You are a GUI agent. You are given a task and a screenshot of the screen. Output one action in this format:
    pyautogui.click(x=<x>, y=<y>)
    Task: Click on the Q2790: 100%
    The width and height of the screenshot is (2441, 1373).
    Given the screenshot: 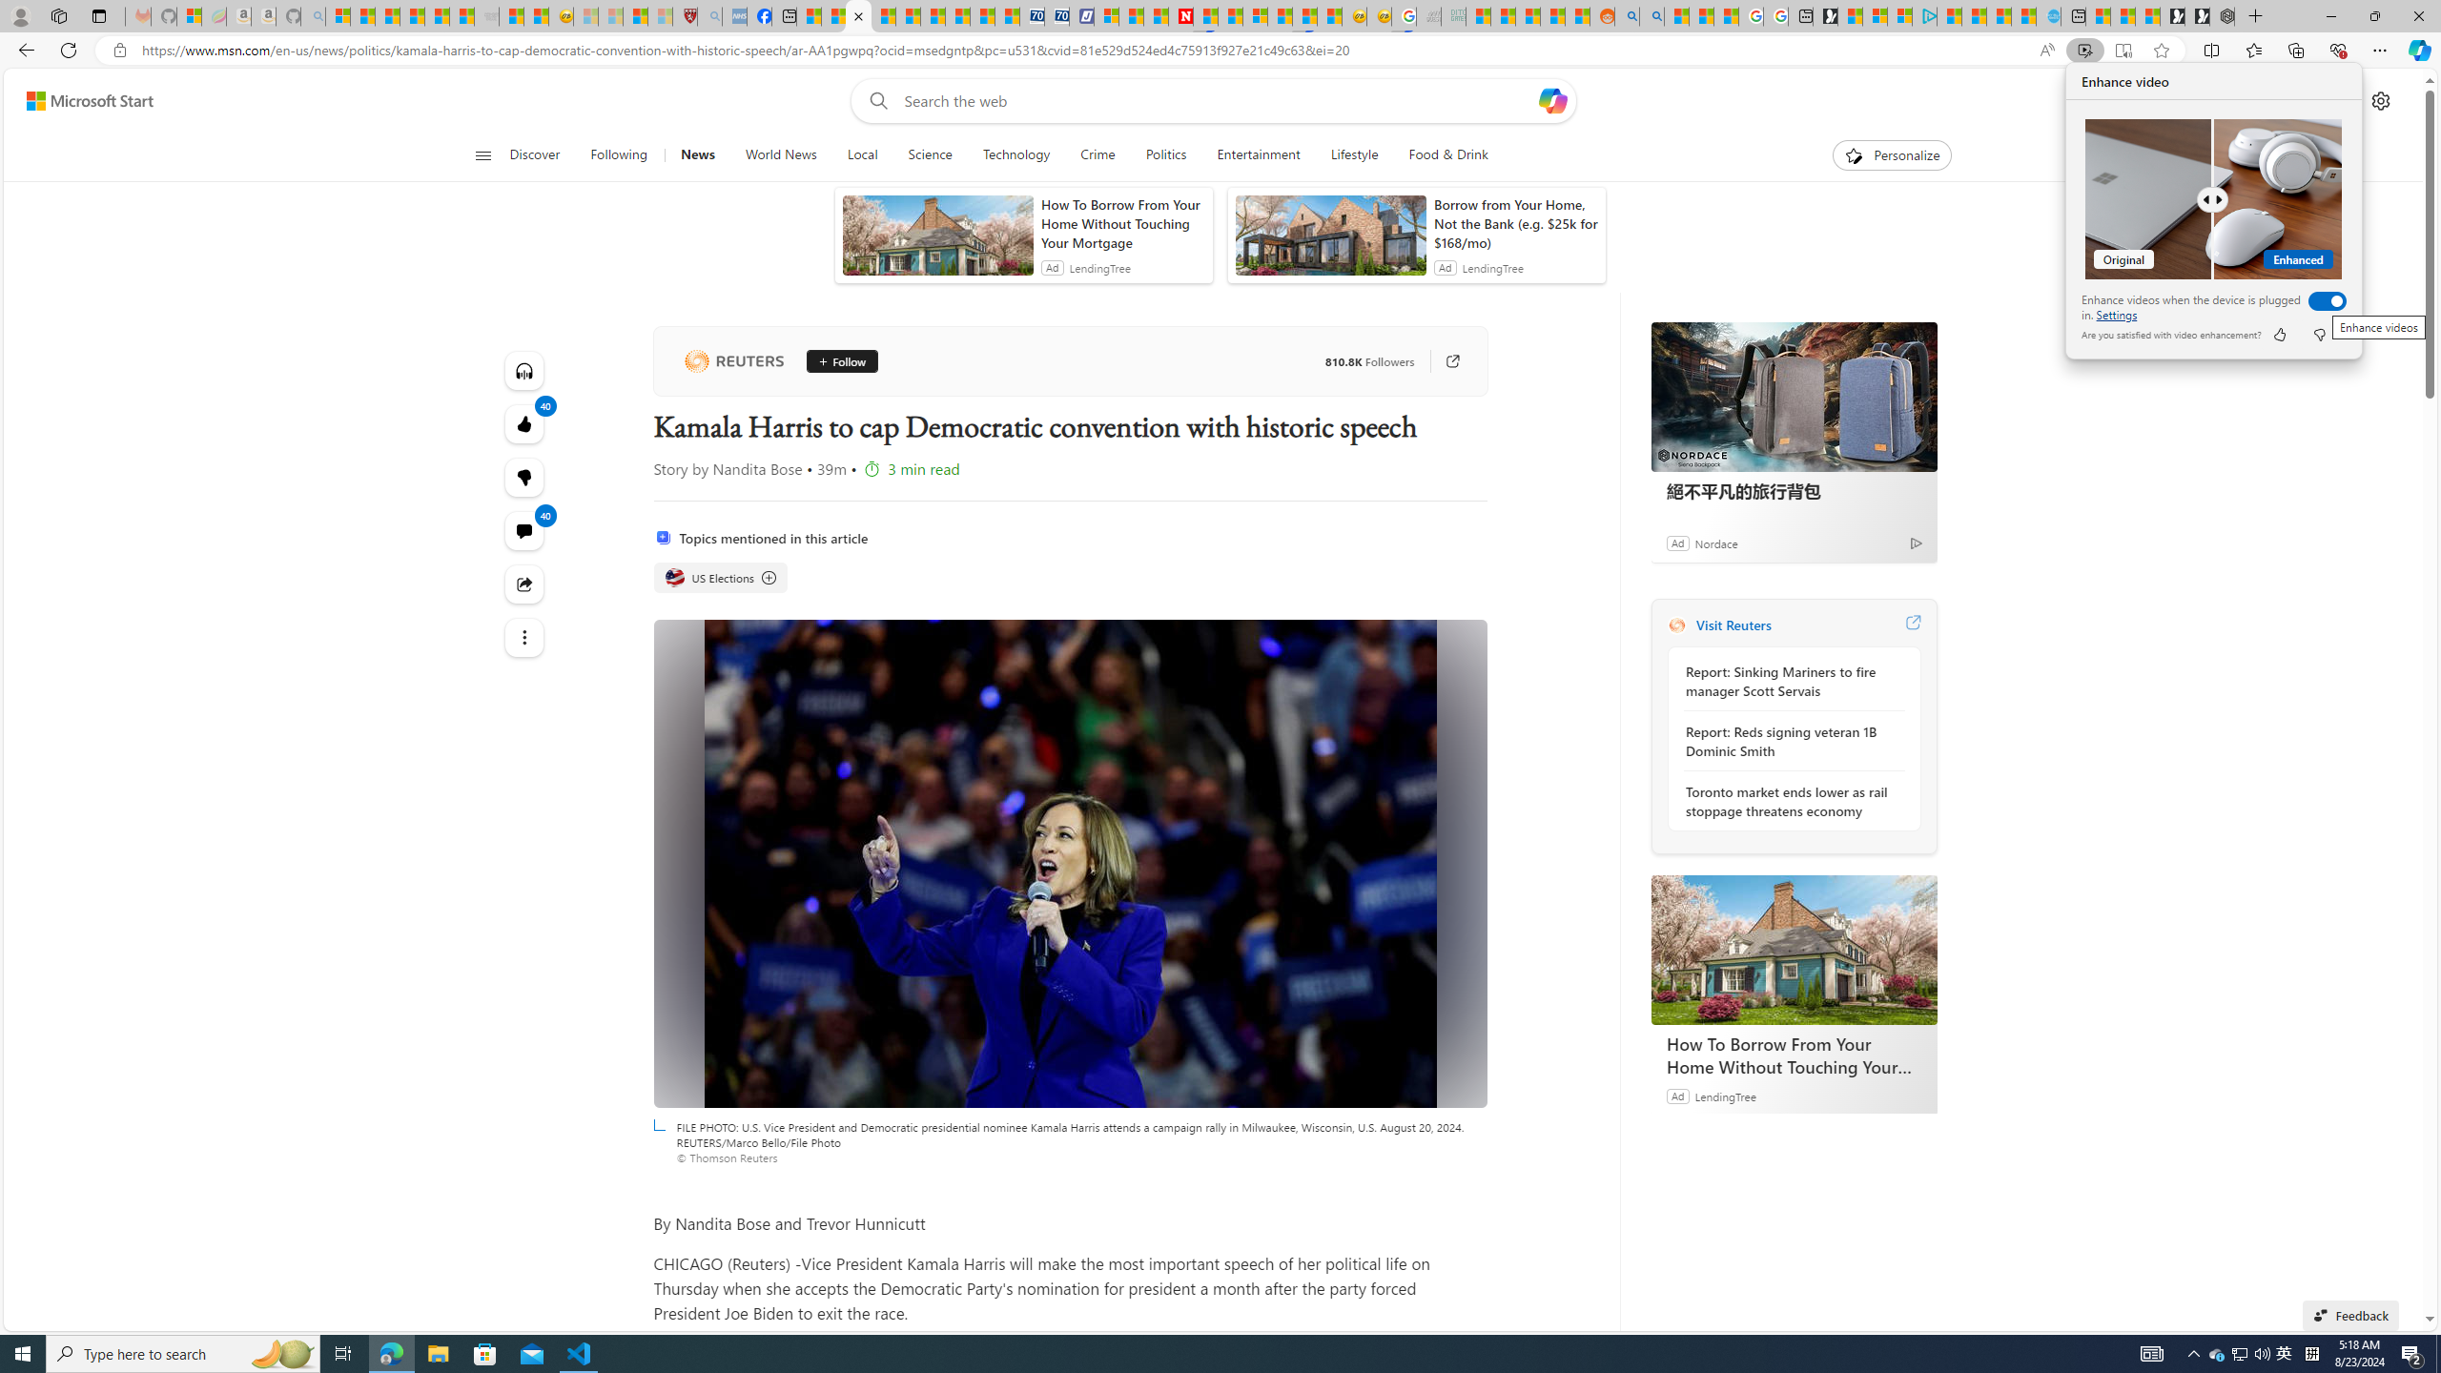 What is the action you would take?
    pyautogui.click(x=2262, y=1354)
    